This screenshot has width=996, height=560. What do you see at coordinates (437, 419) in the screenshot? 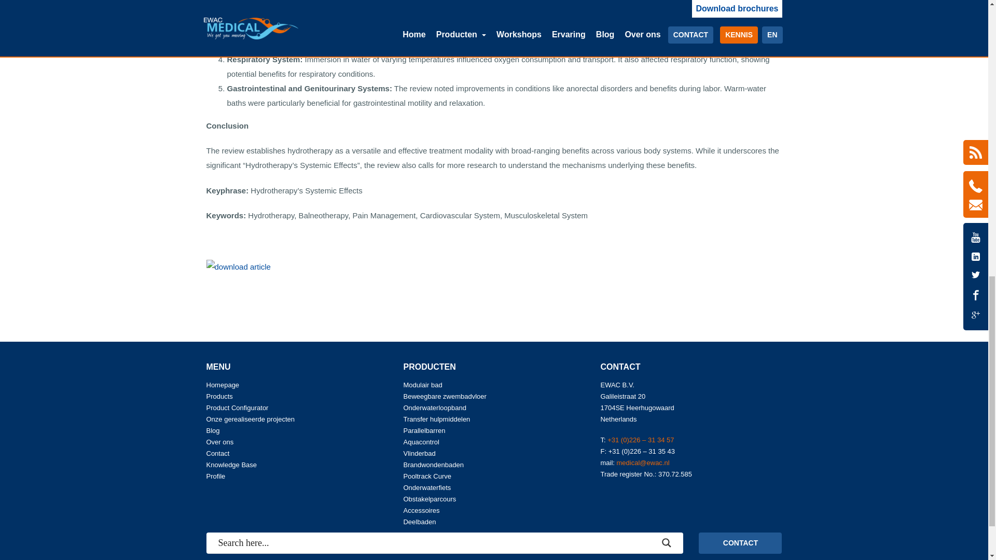
I see `Transfer hulpmiddelen` at bounding box center [437, 419].